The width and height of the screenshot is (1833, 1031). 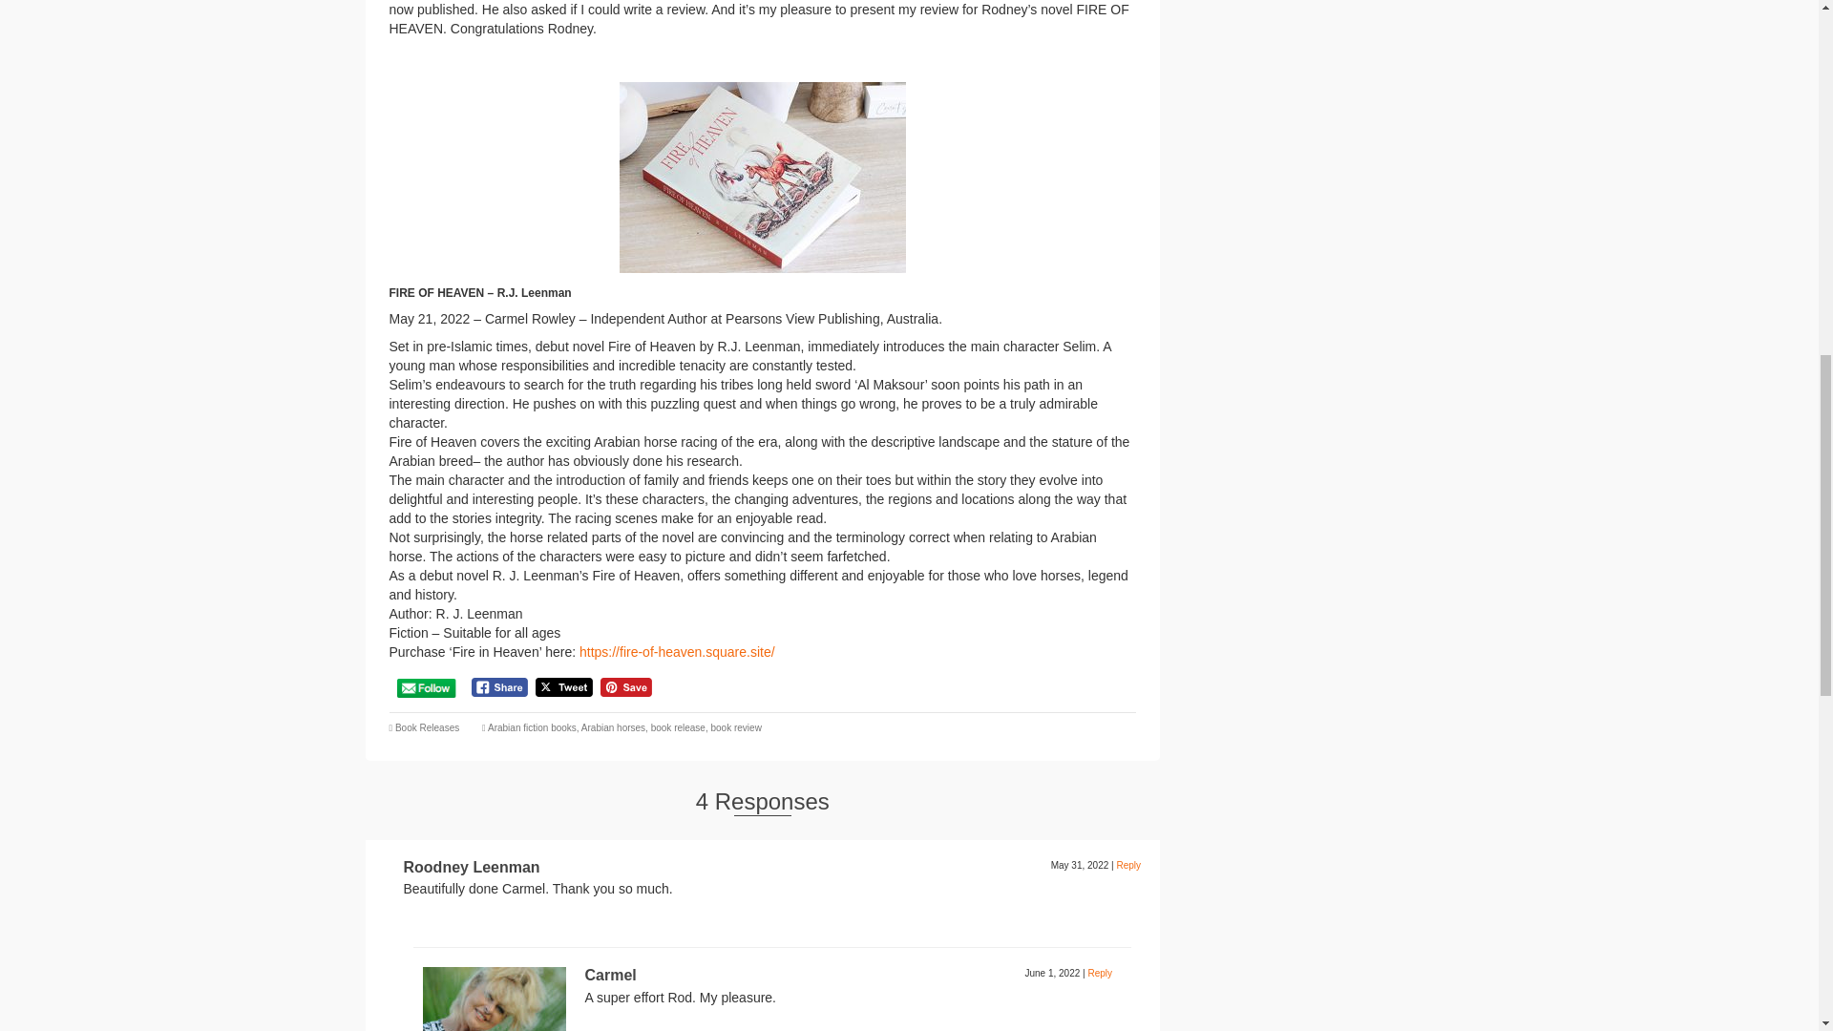 I want to click on Tweet, so click(x=563, y=687).